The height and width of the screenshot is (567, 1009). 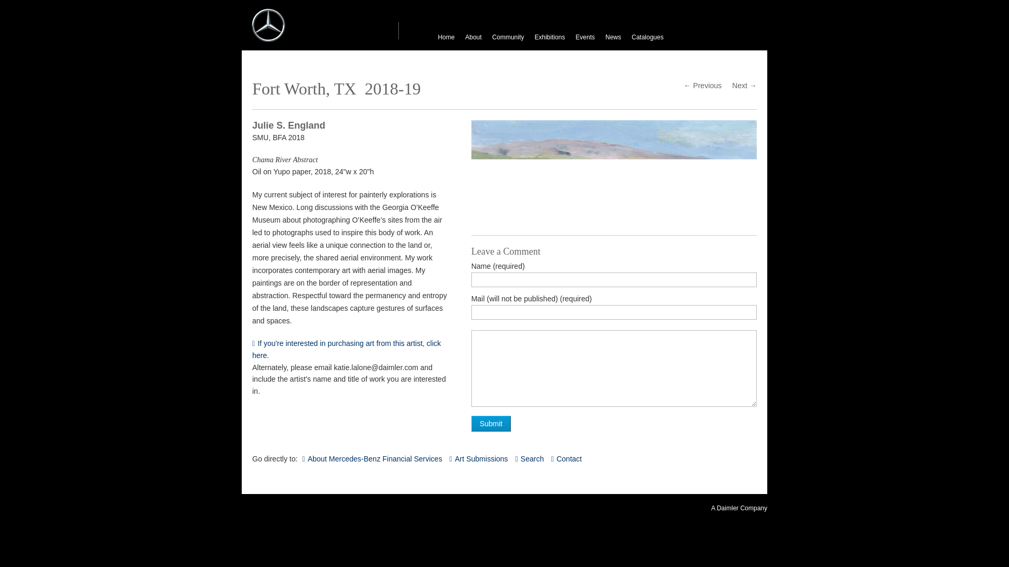 I want to click on Submit, so click(x=478, y=459).